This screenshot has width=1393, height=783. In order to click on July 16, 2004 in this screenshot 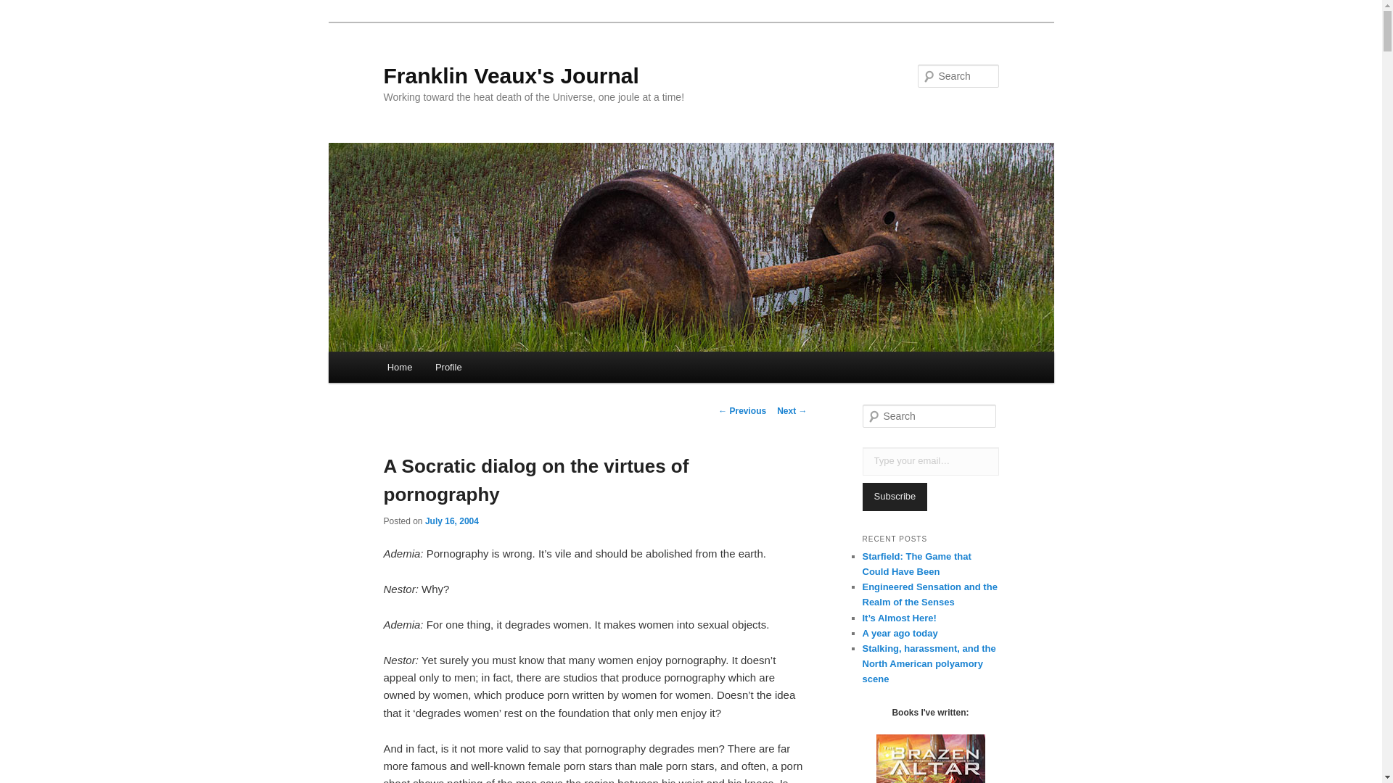, I will do `click(451, 521)`.